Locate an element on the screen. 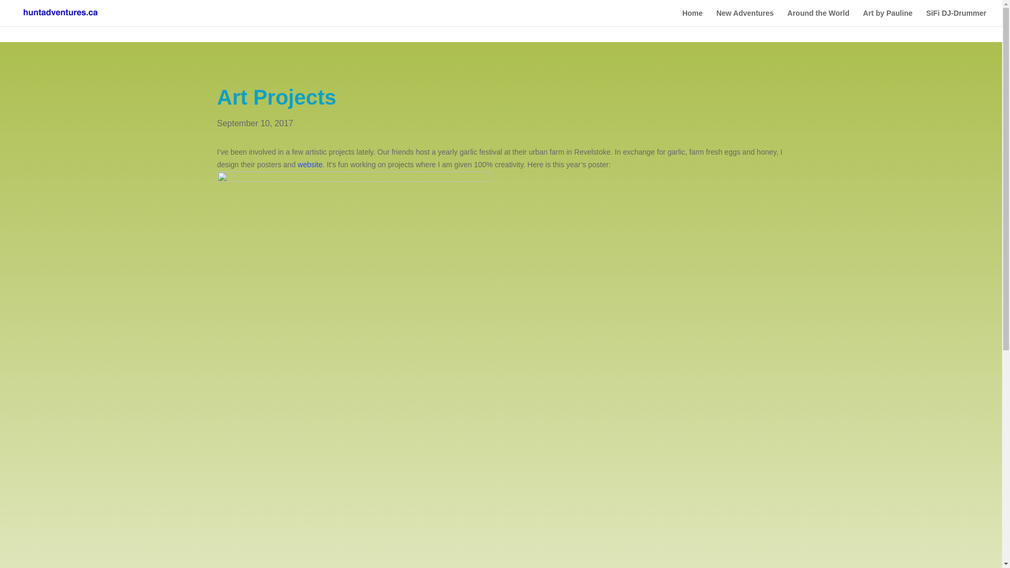  Around the World is located at coordinates (819, 18).